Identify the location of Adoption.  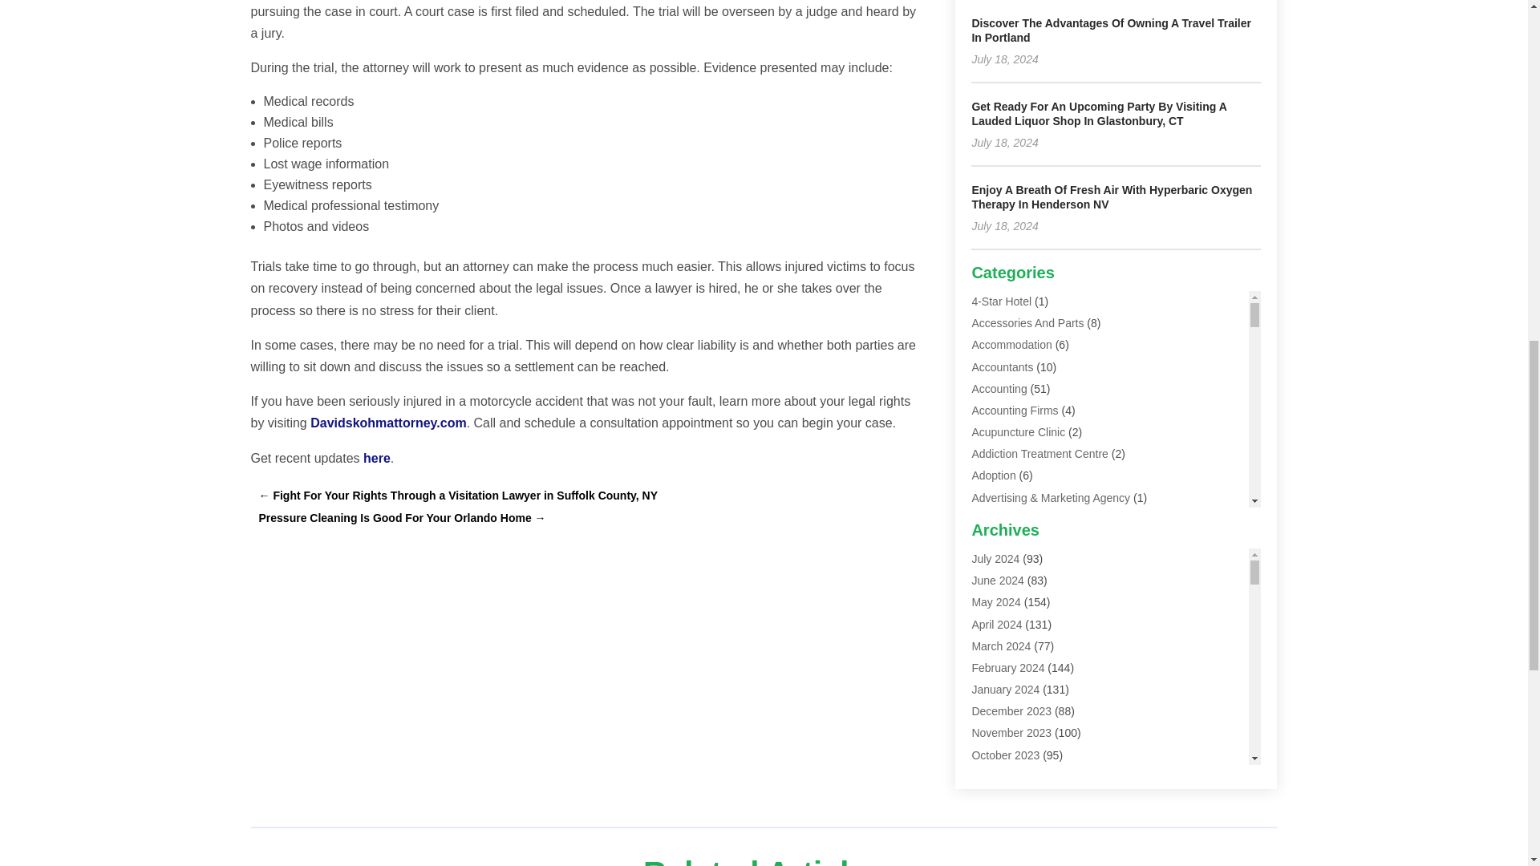
(993, 475).